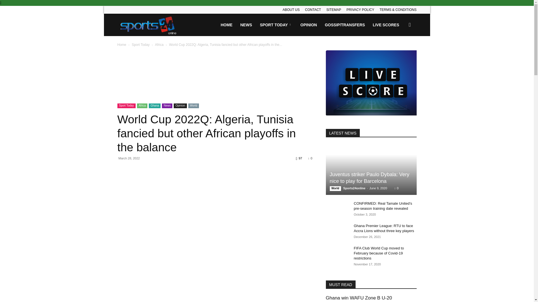 The width and height of the screenshot is (538, 302). I want to click on SITEMAP, so click(334, 10).